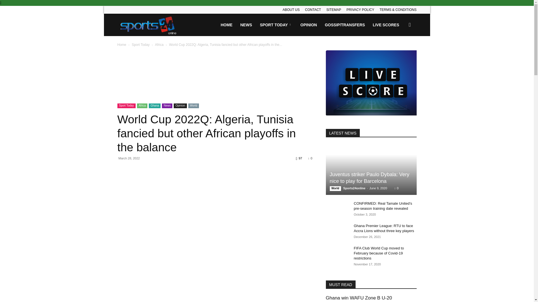 The width and height of the screenshot is (538, 302). I want to click on SITEMAP, so click(334, 10).